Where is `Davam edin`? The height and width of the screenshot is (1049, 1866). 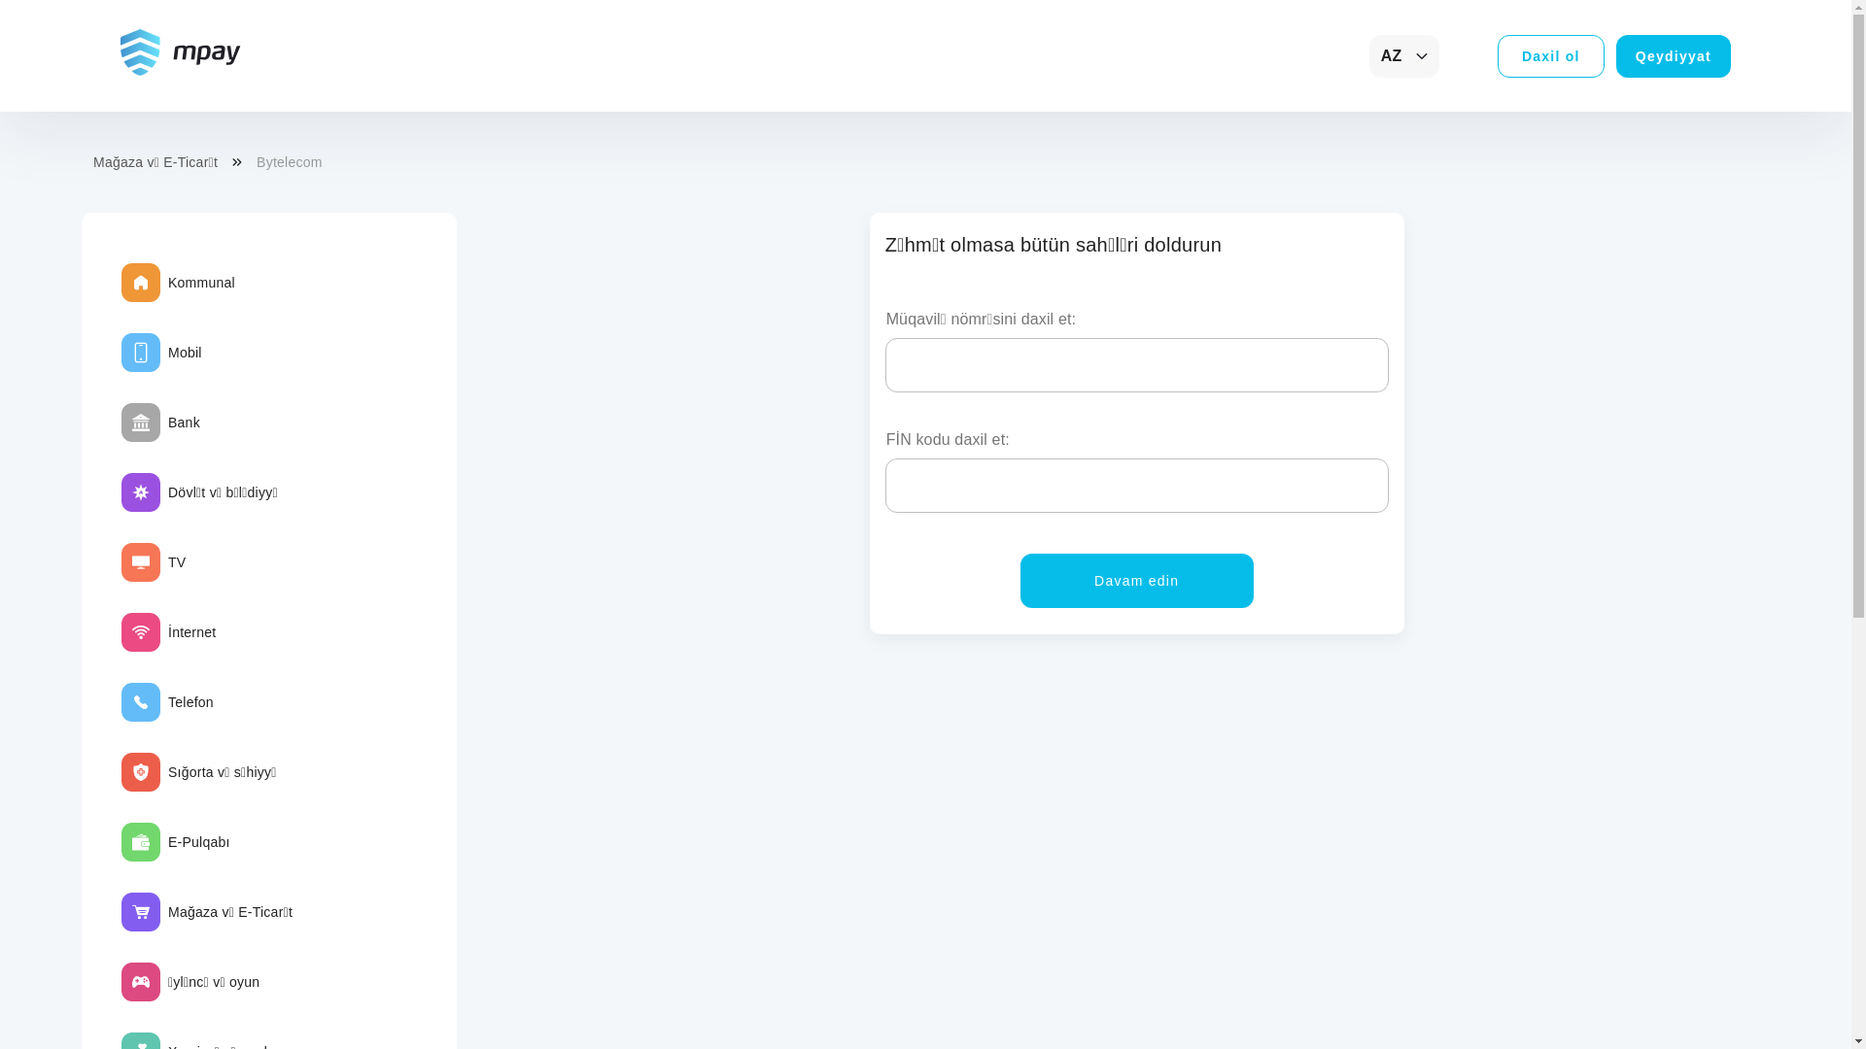
Davam edin is located at coordinates (1137, 581).